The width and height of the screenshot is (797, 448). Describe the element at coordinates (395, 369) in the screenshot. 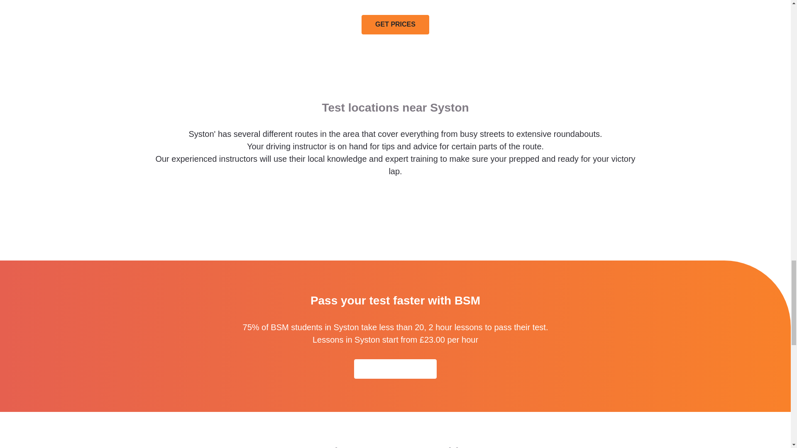

I see `BOOK A LESSON` at that location.